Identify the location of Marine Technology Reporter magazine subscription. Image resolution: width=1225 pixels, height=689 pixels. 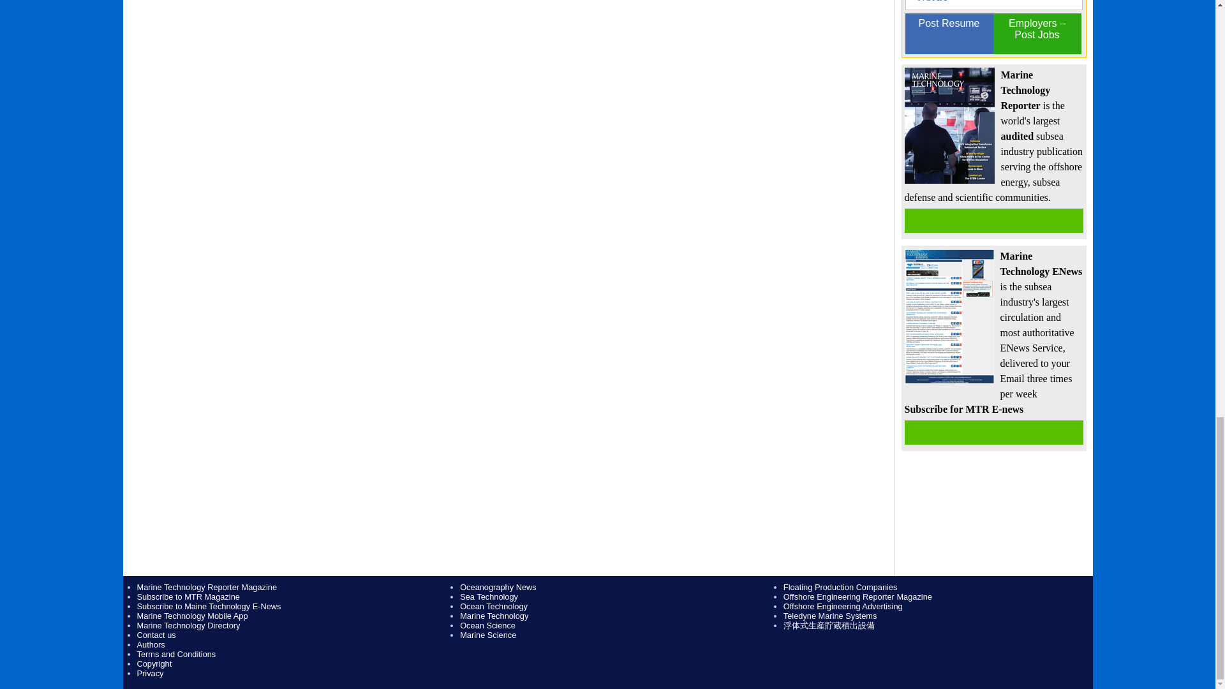
(994, 221).